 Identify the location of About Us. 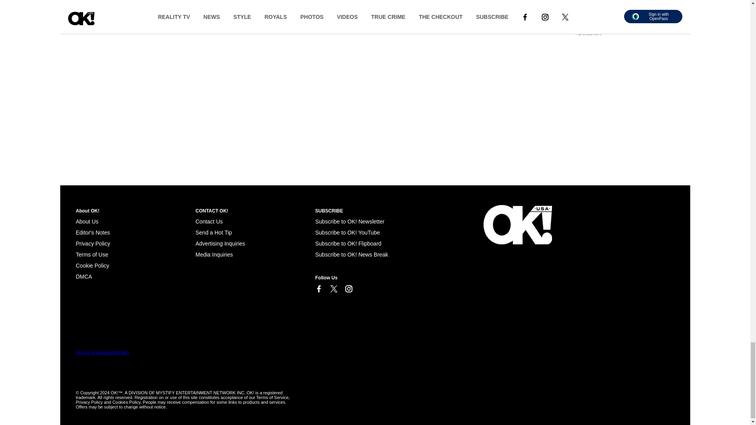
(87, 222).